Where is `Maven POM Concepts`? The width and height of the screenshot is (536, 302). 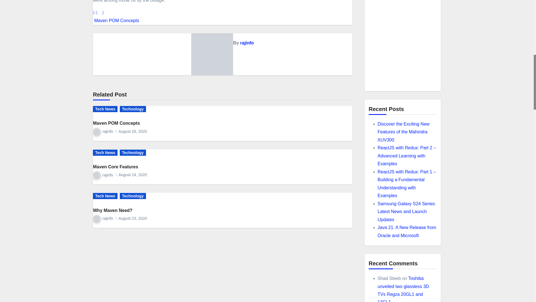
Maven POM Concepts is located at coordinates (116, 20).